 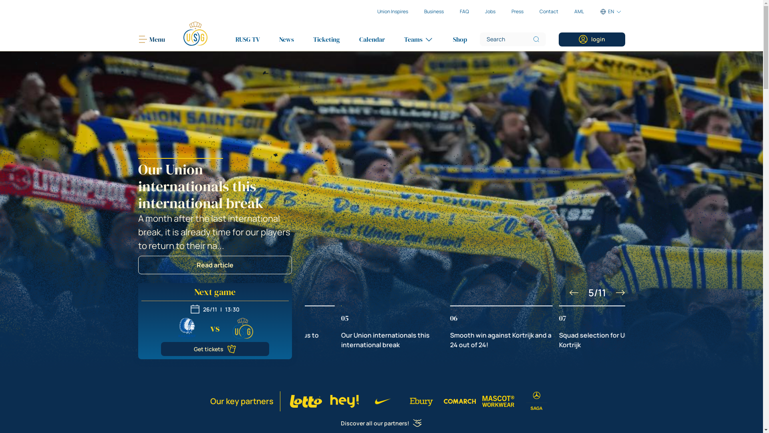 What do you see at coordinates (465, 328) in the screenshot?
I see `05
Our Union internationals this international break` at bounding box center [465, 328].